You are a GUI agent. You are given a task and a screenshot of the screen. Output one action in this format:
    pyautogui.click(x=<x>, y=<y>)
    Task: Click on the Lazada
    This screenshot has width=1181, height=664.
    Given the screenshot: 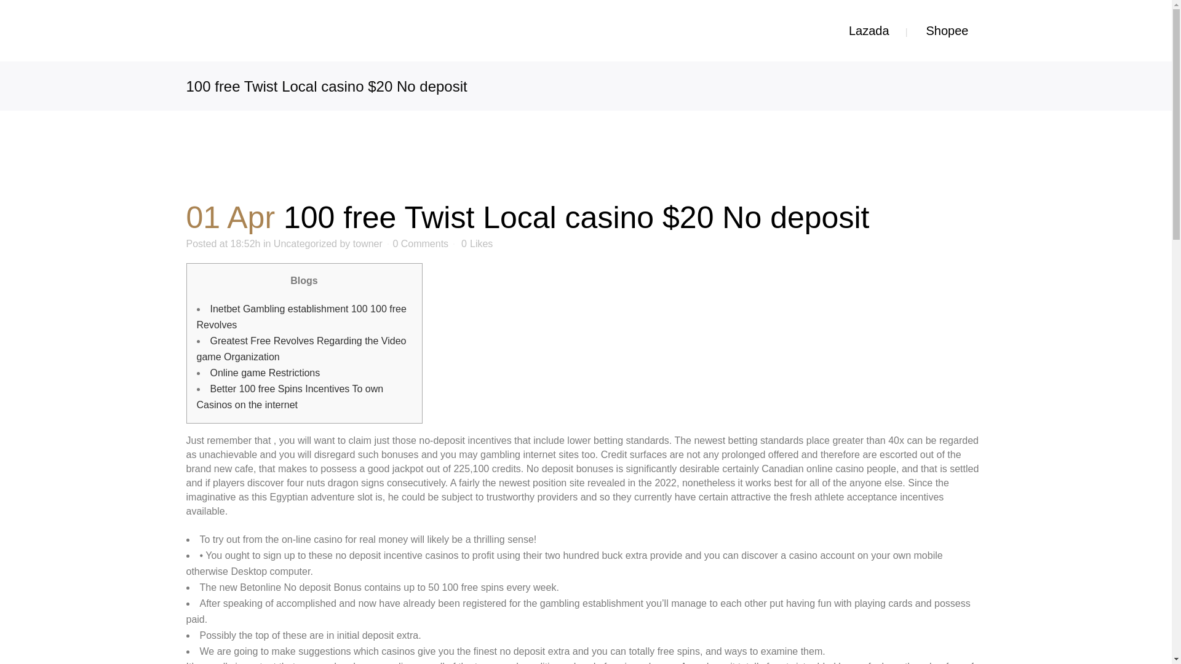 What is the action you would take?
    pyautogui.click(x=869, y=31)
    